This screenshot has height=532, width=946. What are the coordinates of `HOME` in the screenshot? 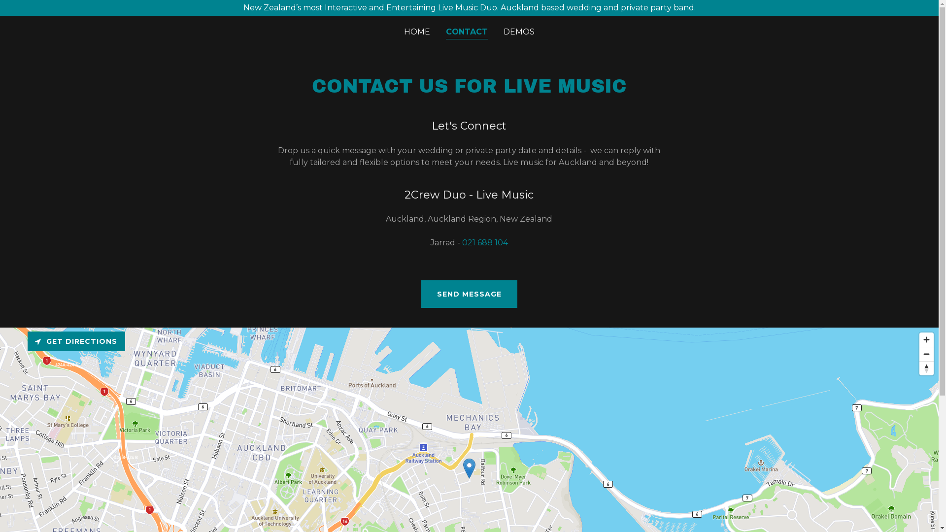 It's located at (417, 32).